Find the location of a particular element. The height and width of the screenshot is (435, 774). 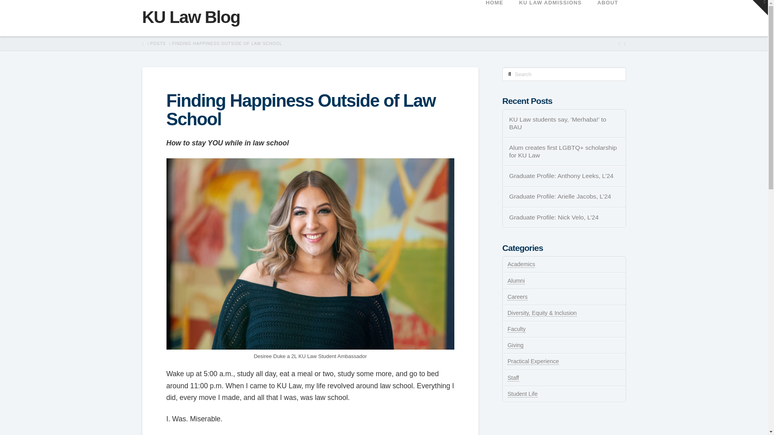

Practical Experience is located at coordinates (533, 361).